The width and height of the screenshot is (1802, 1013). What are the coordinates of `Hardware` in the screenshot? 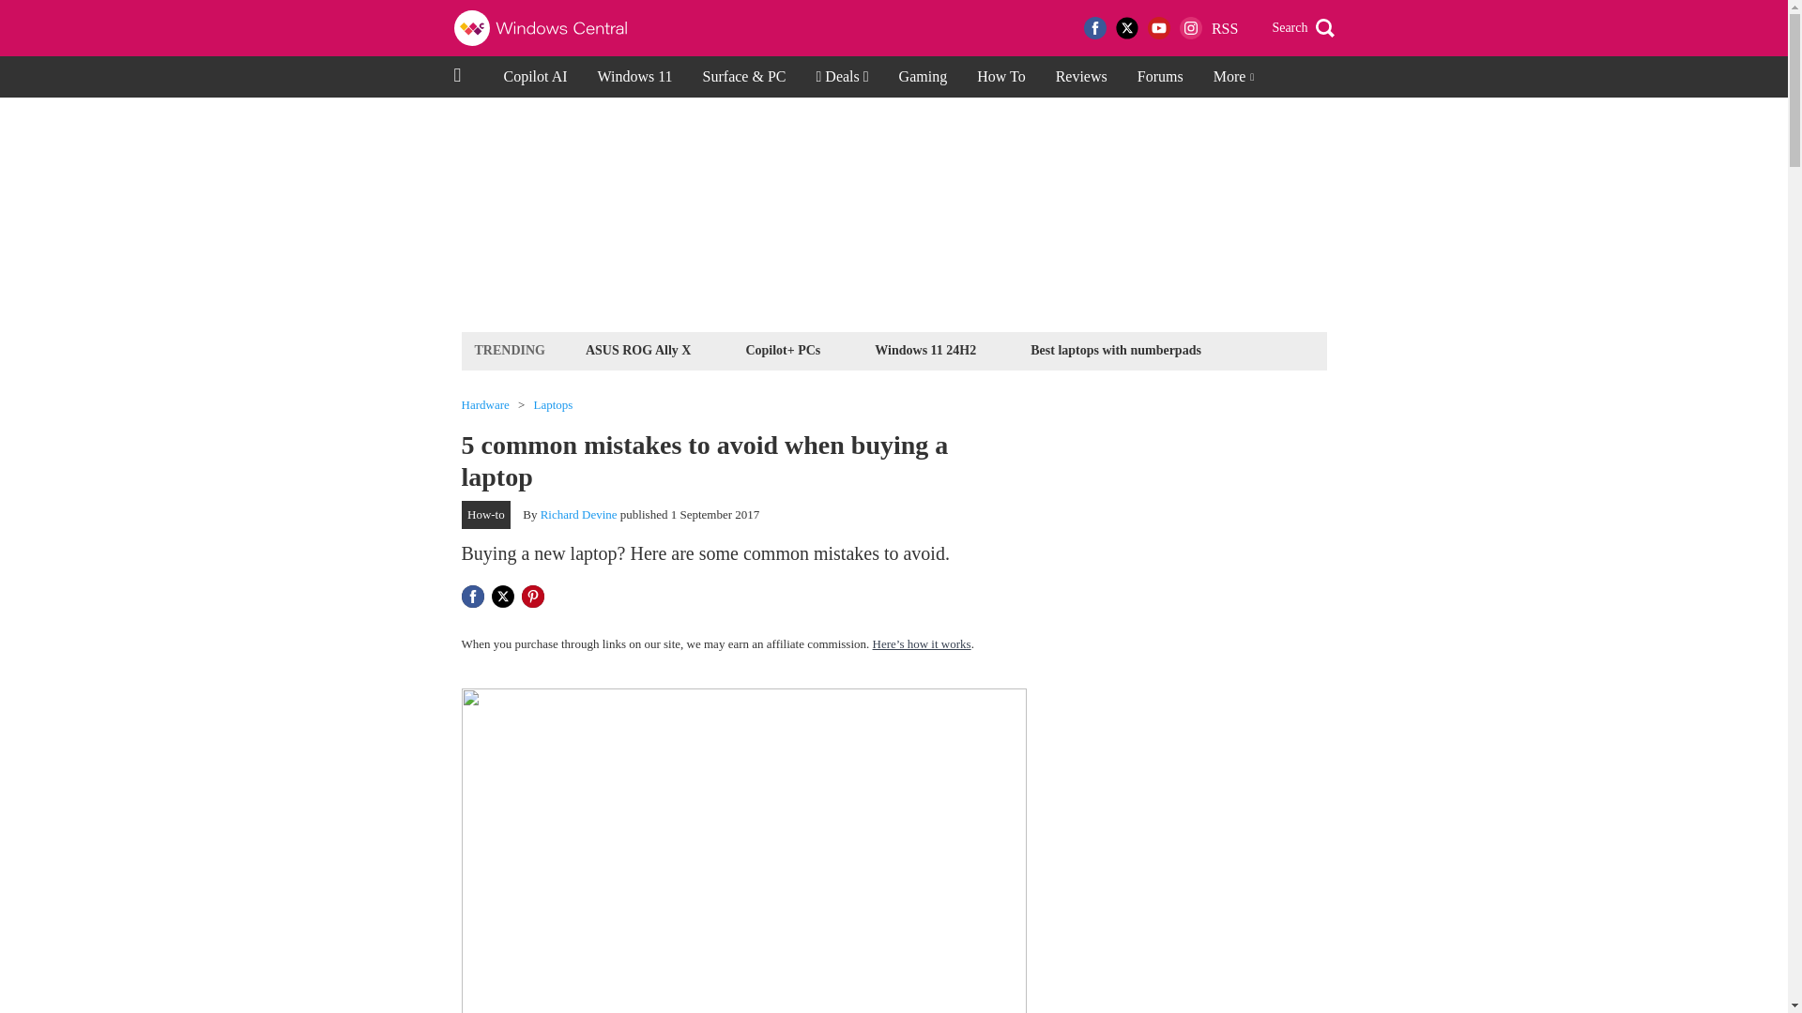 It's located at (485, 405).